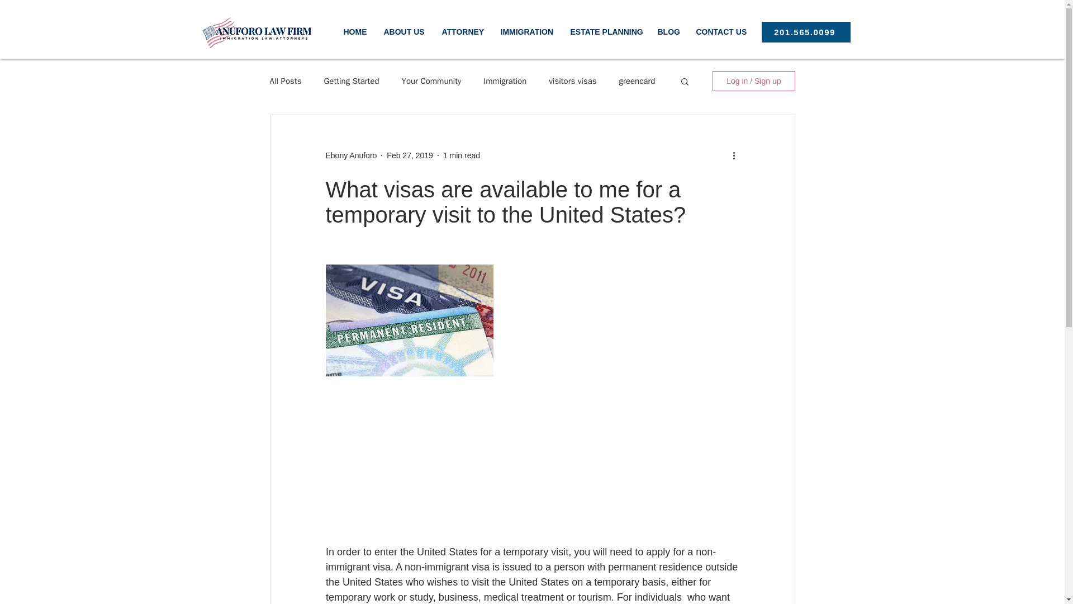 Image resolution: width=1073 pixels, height=604 pixels. I want to click on HOME, so click(355, 31).